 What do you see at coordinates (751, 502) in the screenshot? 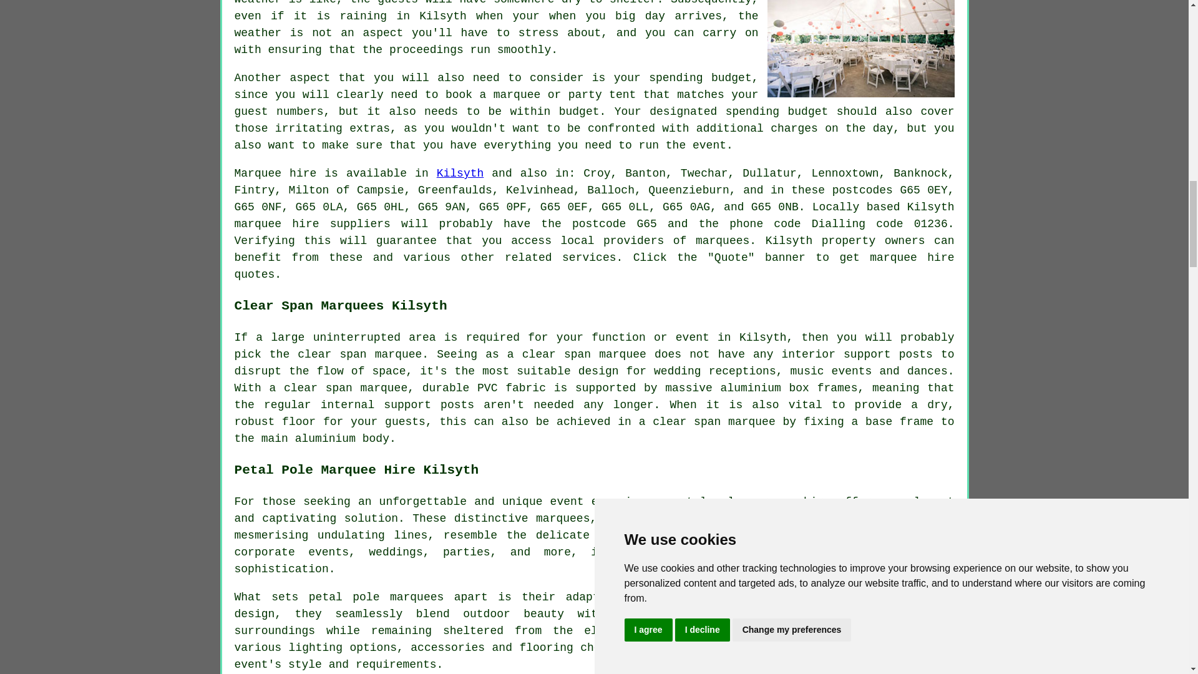
I see `petal pole marquee hire` at bounding box center [751, 502].